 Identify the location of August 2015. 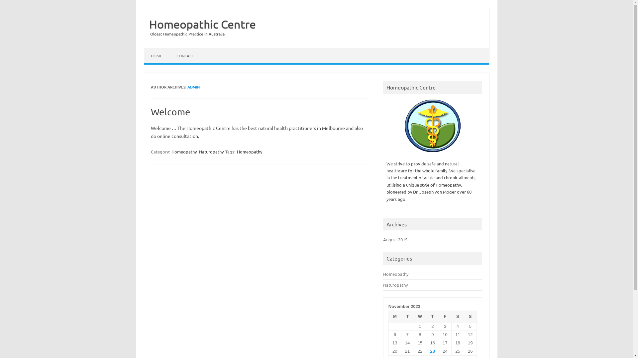
(395, 239).